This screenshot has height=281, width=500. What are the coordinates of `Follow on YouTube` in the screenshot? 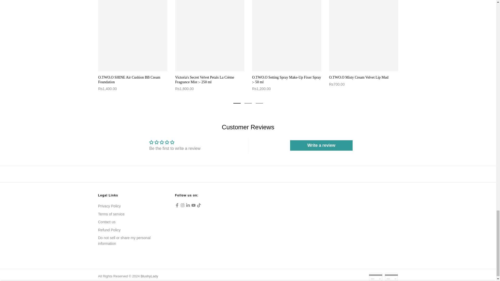 It's located at (193, 205).